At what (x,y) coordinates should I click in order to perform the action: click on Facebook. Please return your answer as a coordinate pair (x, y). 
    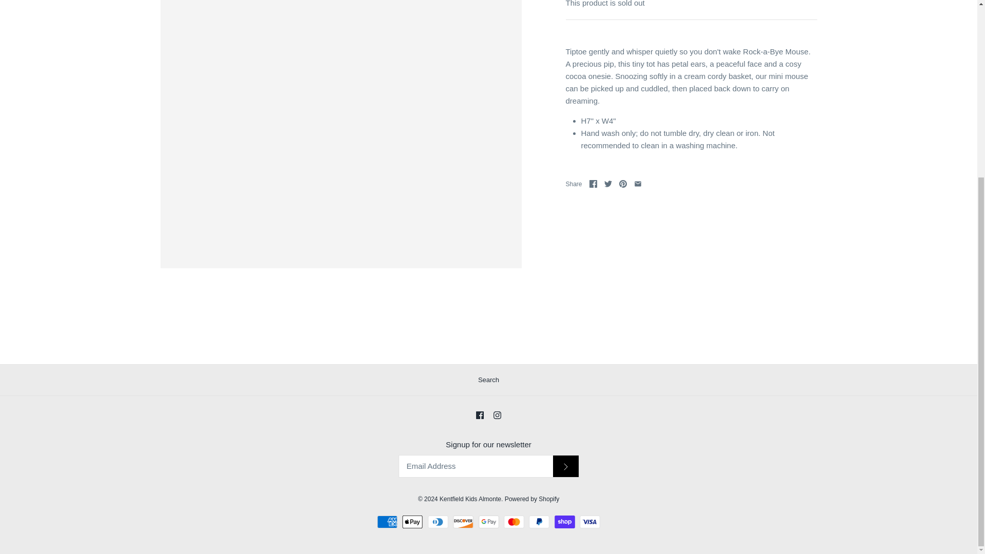
    Looking at the image, I should click on (593, 184).